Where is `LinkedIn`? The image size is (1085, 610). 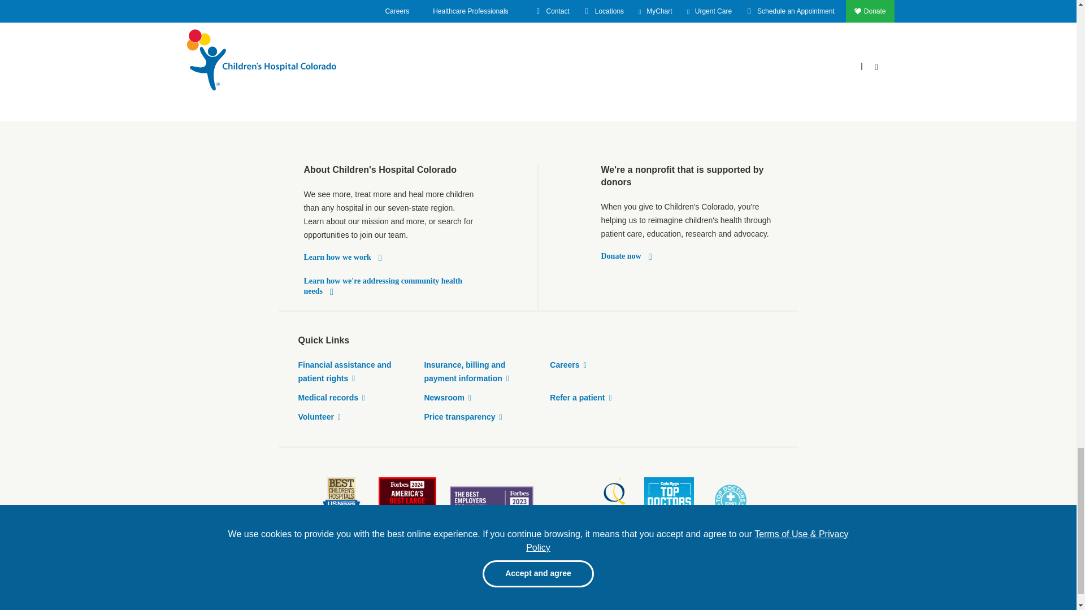
LinkedIn is located at coordinates (764, 585).